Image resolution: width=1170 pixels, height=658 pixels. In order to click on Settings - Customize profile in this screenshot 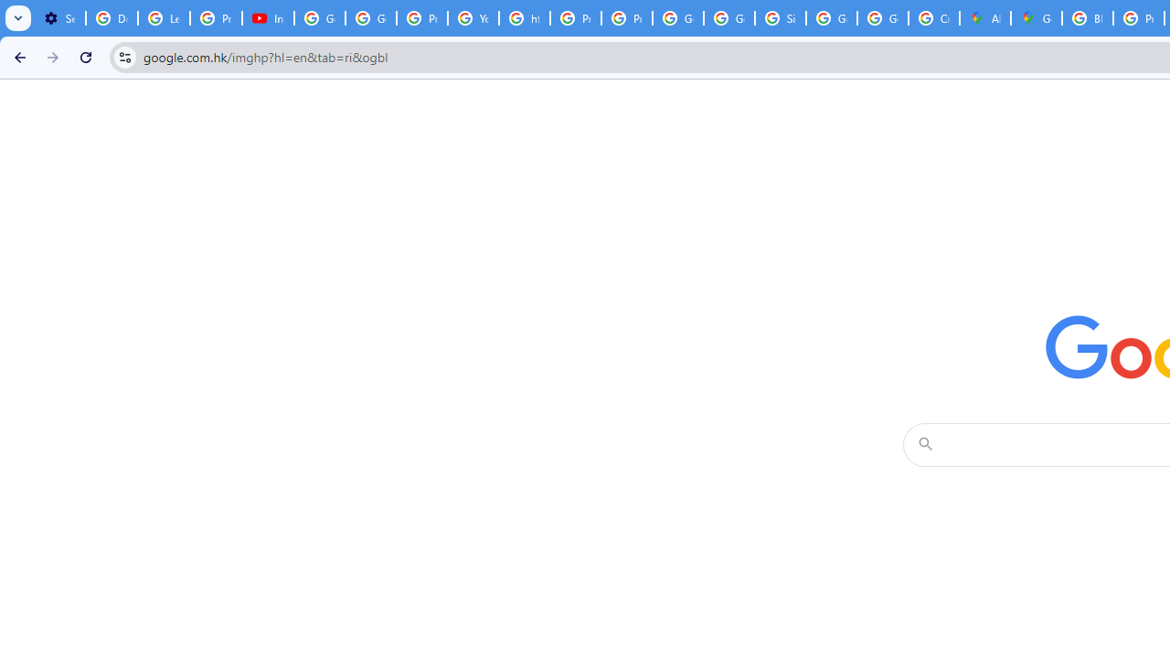, I will do `click(59, 18)`.